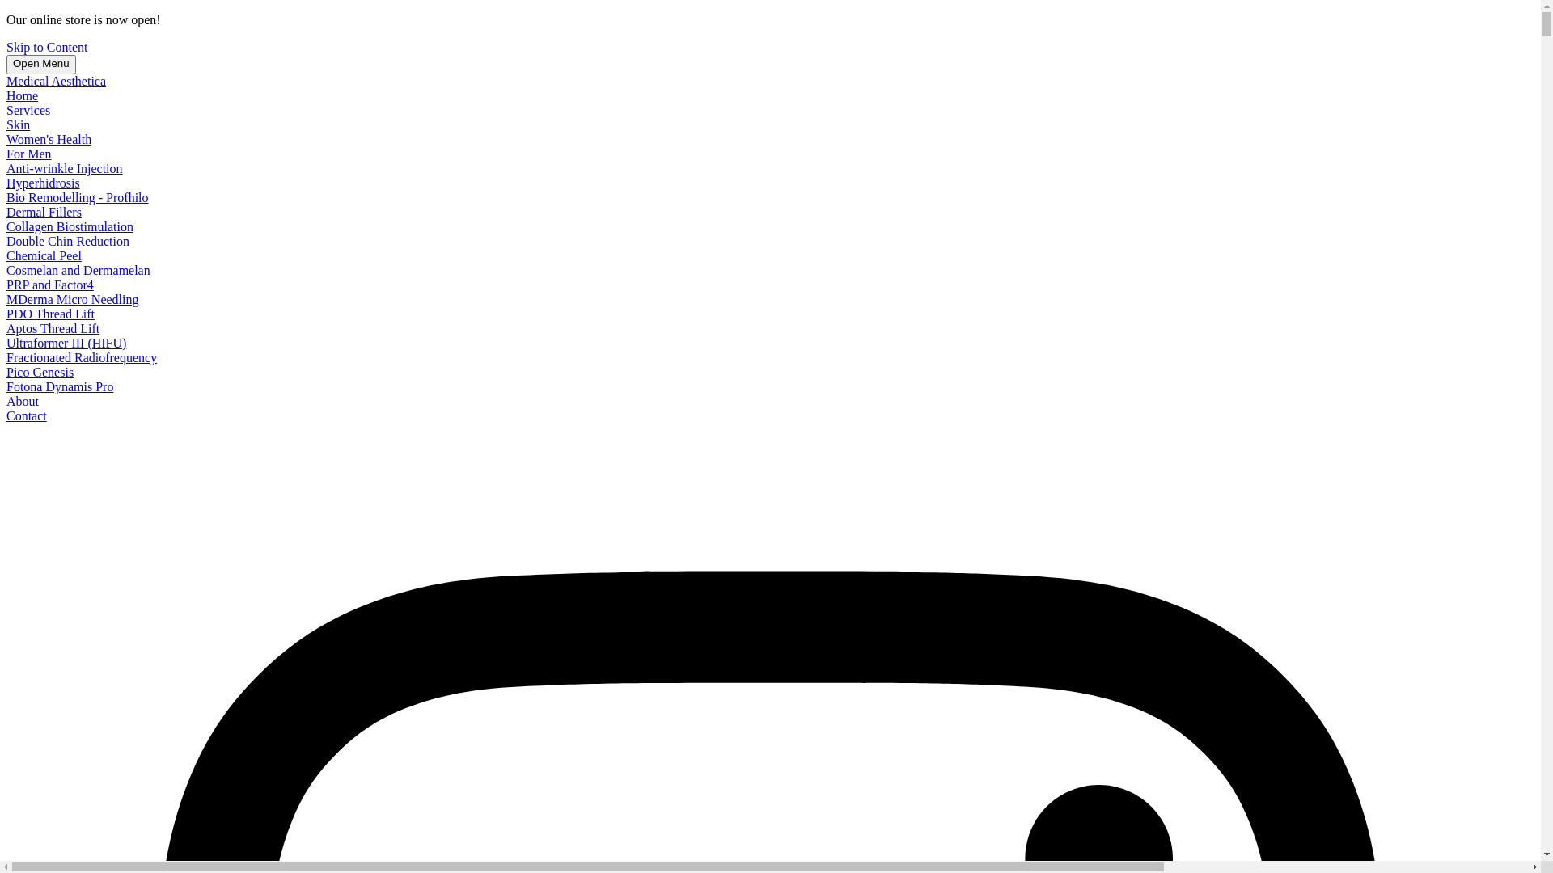  I want to click on Services, so click(28, 110).